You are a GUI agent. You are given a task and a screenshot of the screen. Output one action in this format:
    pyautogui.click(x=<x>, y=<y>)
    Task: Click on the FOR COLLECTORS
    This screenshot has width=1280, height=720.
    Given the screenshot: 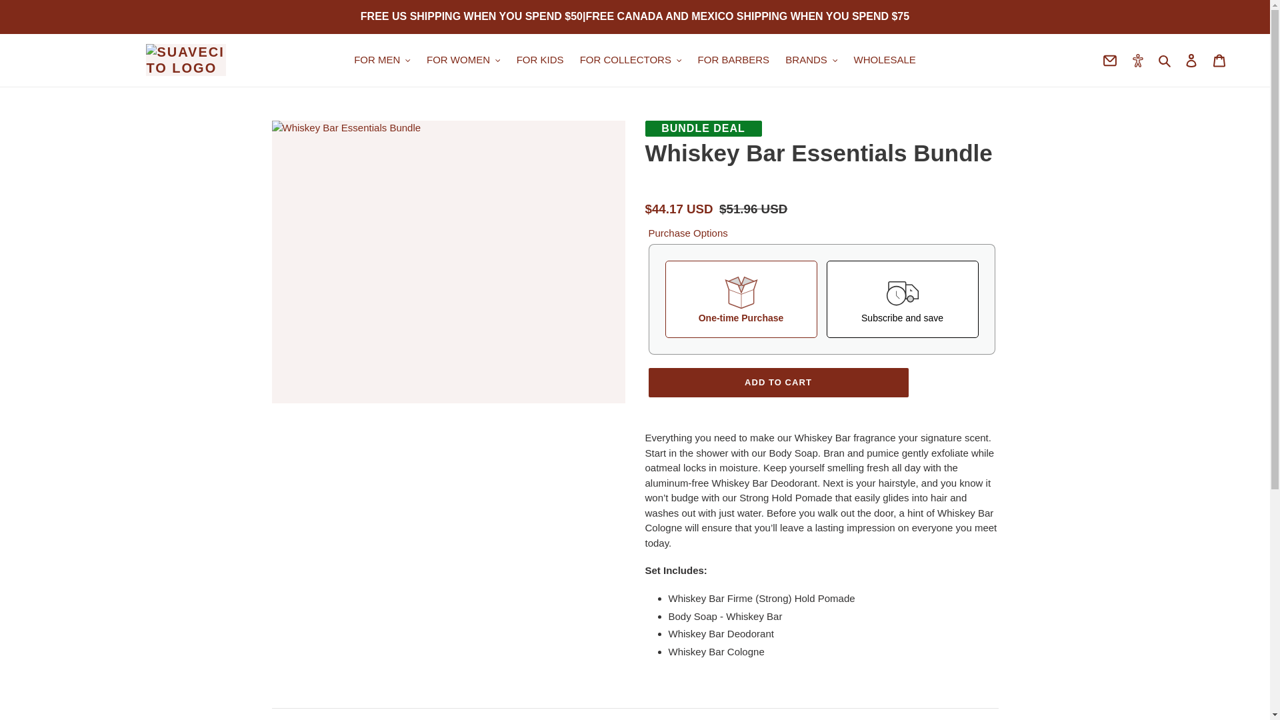 What is the action you would take?
    pyautogui.click(x=631, y=60)
    